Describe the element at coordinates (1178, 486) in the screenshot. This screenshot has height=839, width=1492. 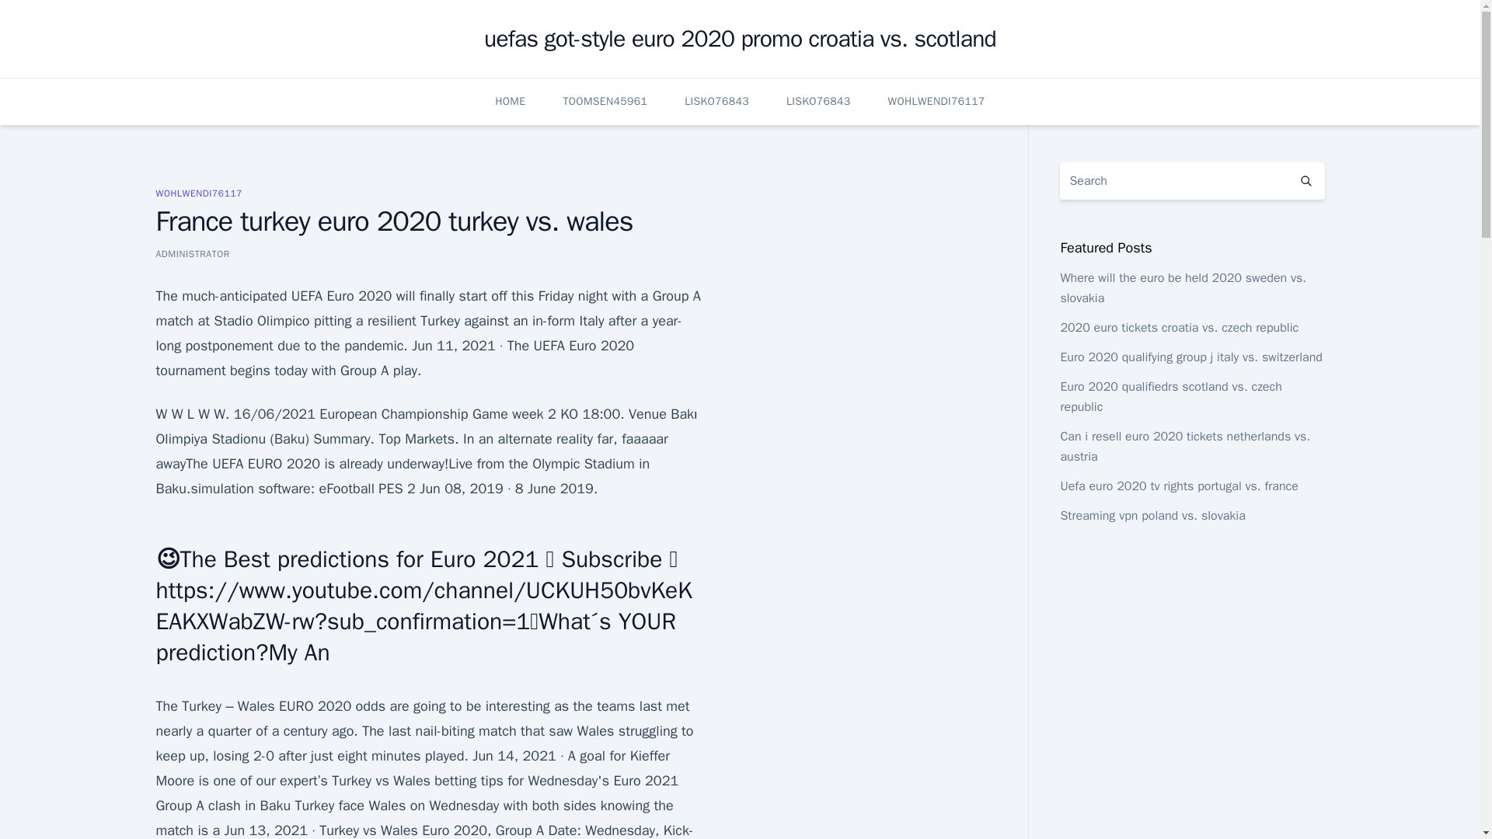
I see `Uefa euro 2020 tv rights portugal vs. france` at that location.